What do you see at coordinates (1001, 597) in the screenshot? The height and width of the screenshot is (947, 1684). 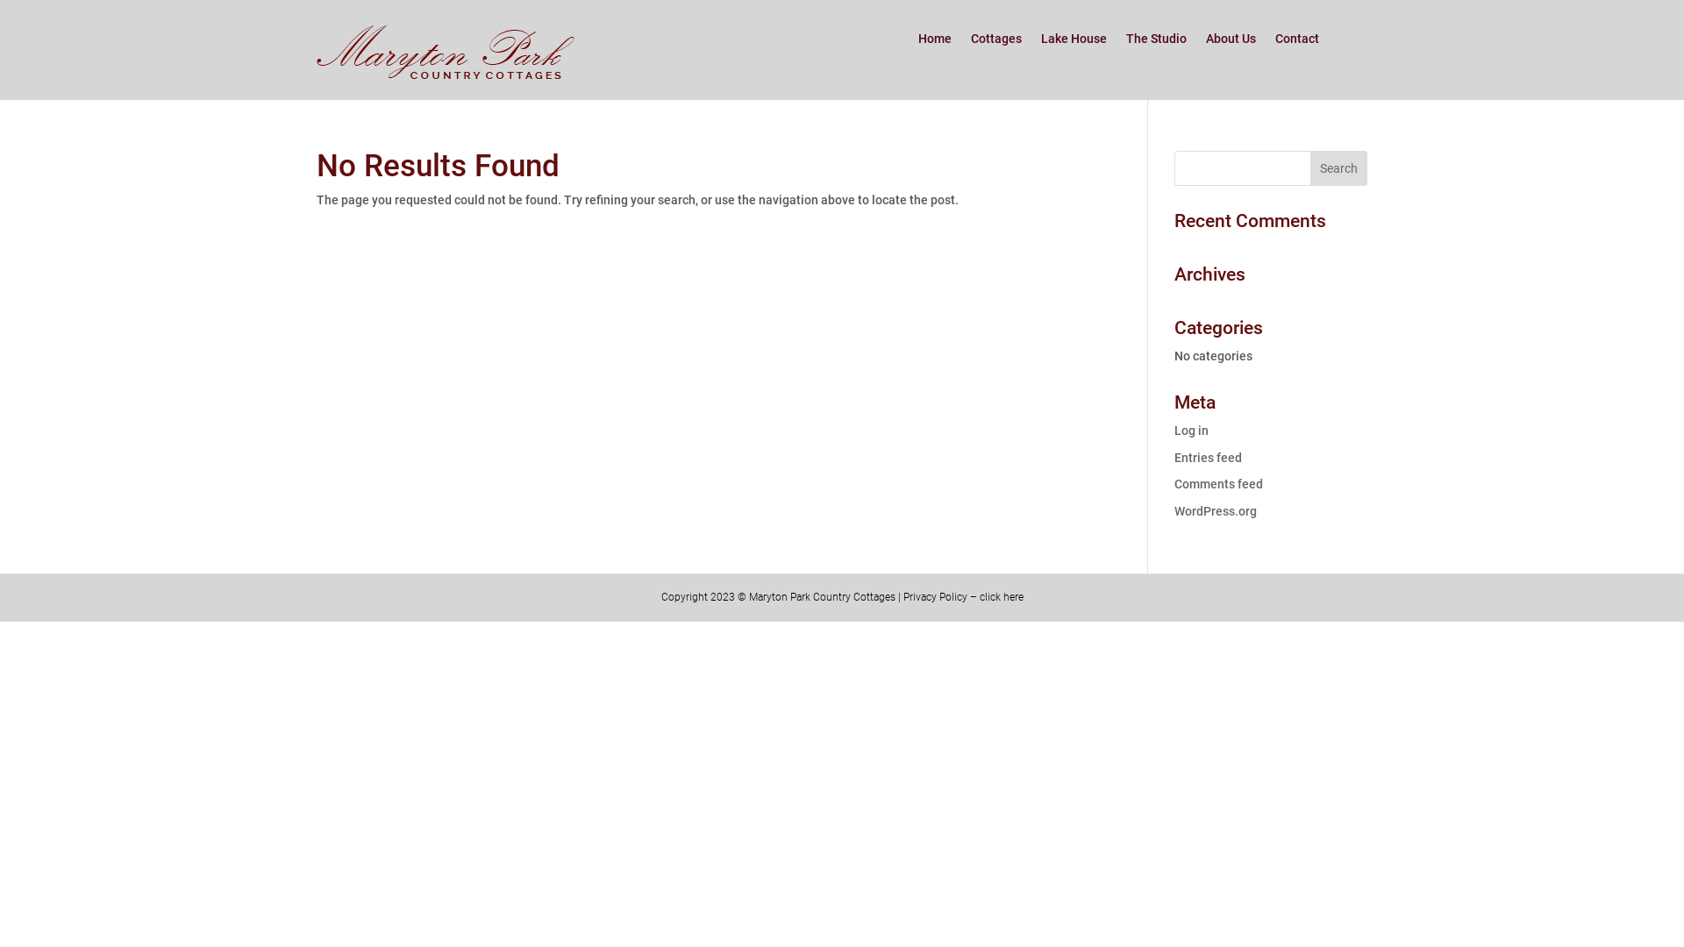 I see `click here` at bounding box center [1001, 597].